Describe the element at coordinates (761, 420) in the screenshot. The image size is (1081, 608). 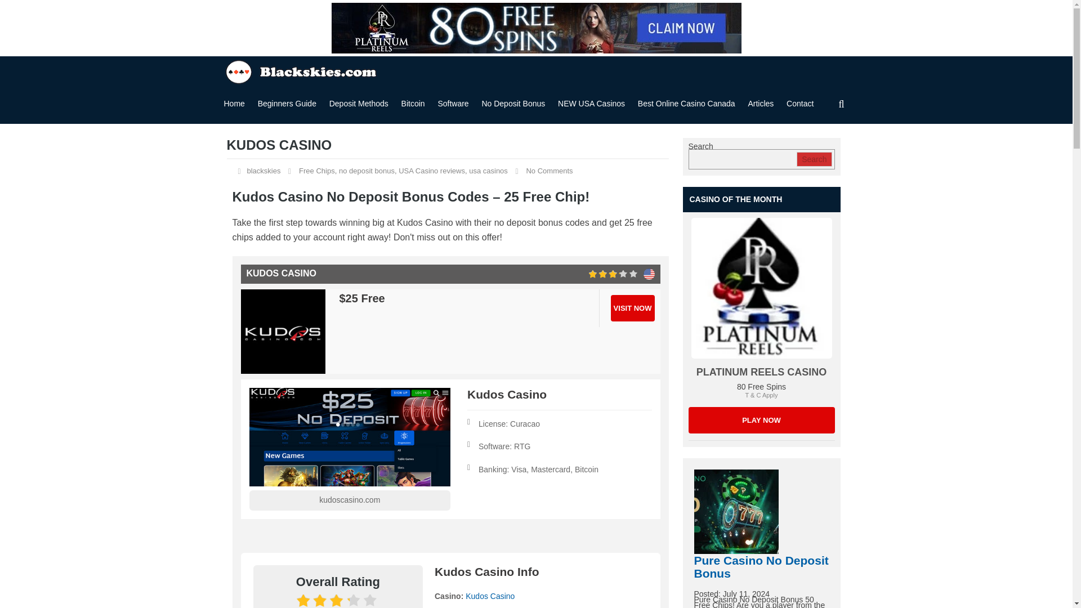
I see `PLATINUM REELS CASINO` at that location.